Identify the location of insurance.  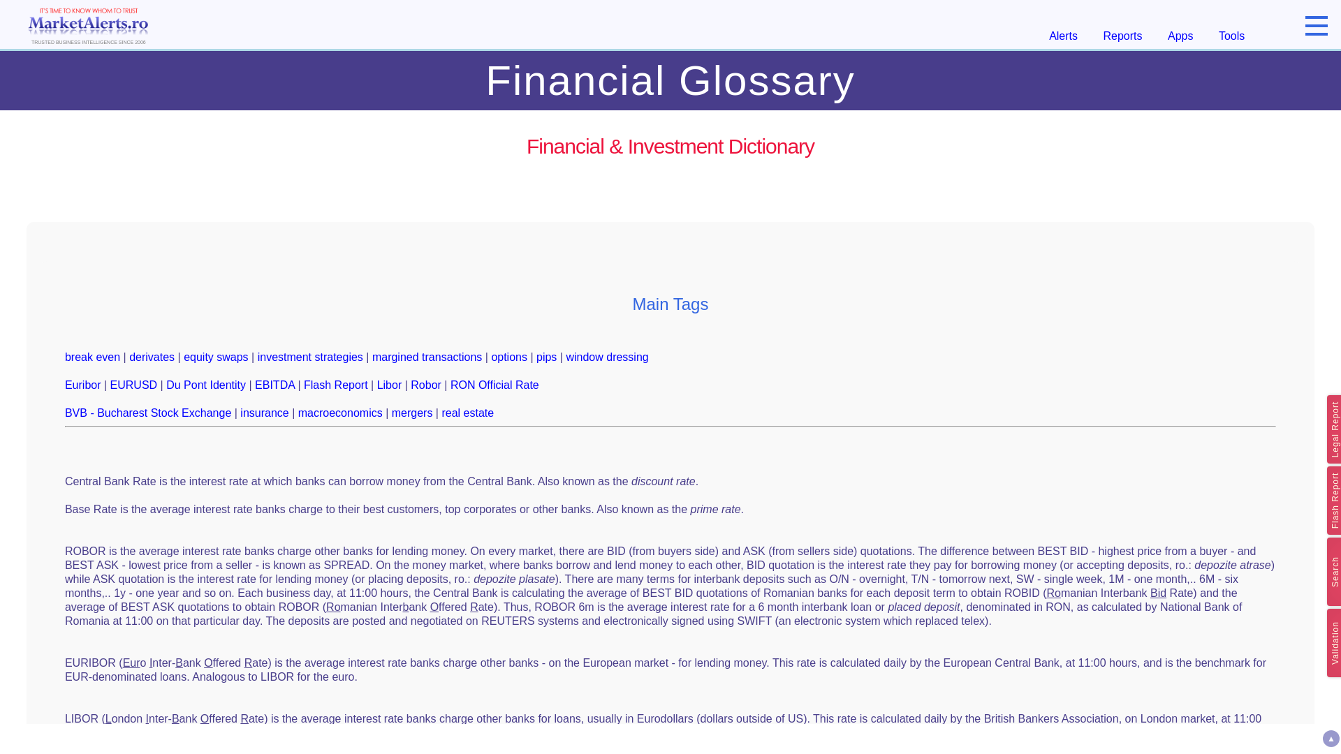
(264, 413).